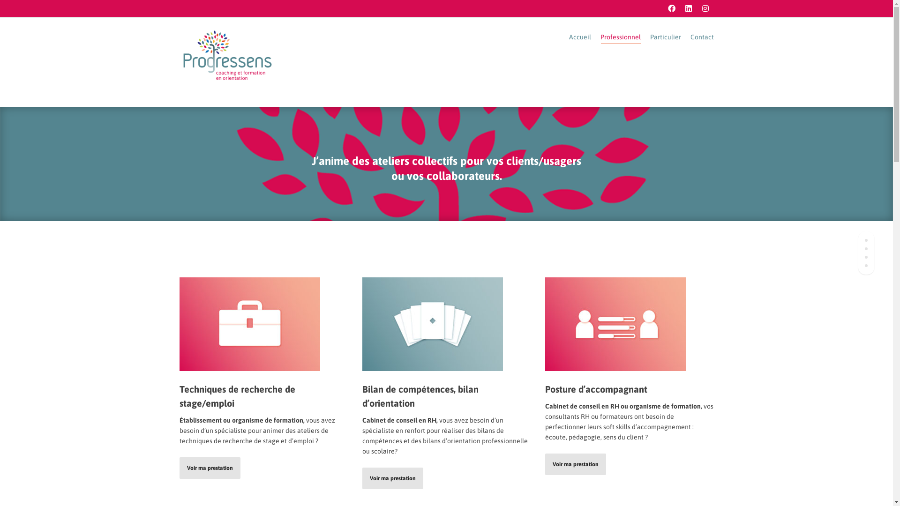 This screenshot has width=900, height=506. Describe the element at coordinates (665, 37) in the screenshot. I see `Particulier` at that location.